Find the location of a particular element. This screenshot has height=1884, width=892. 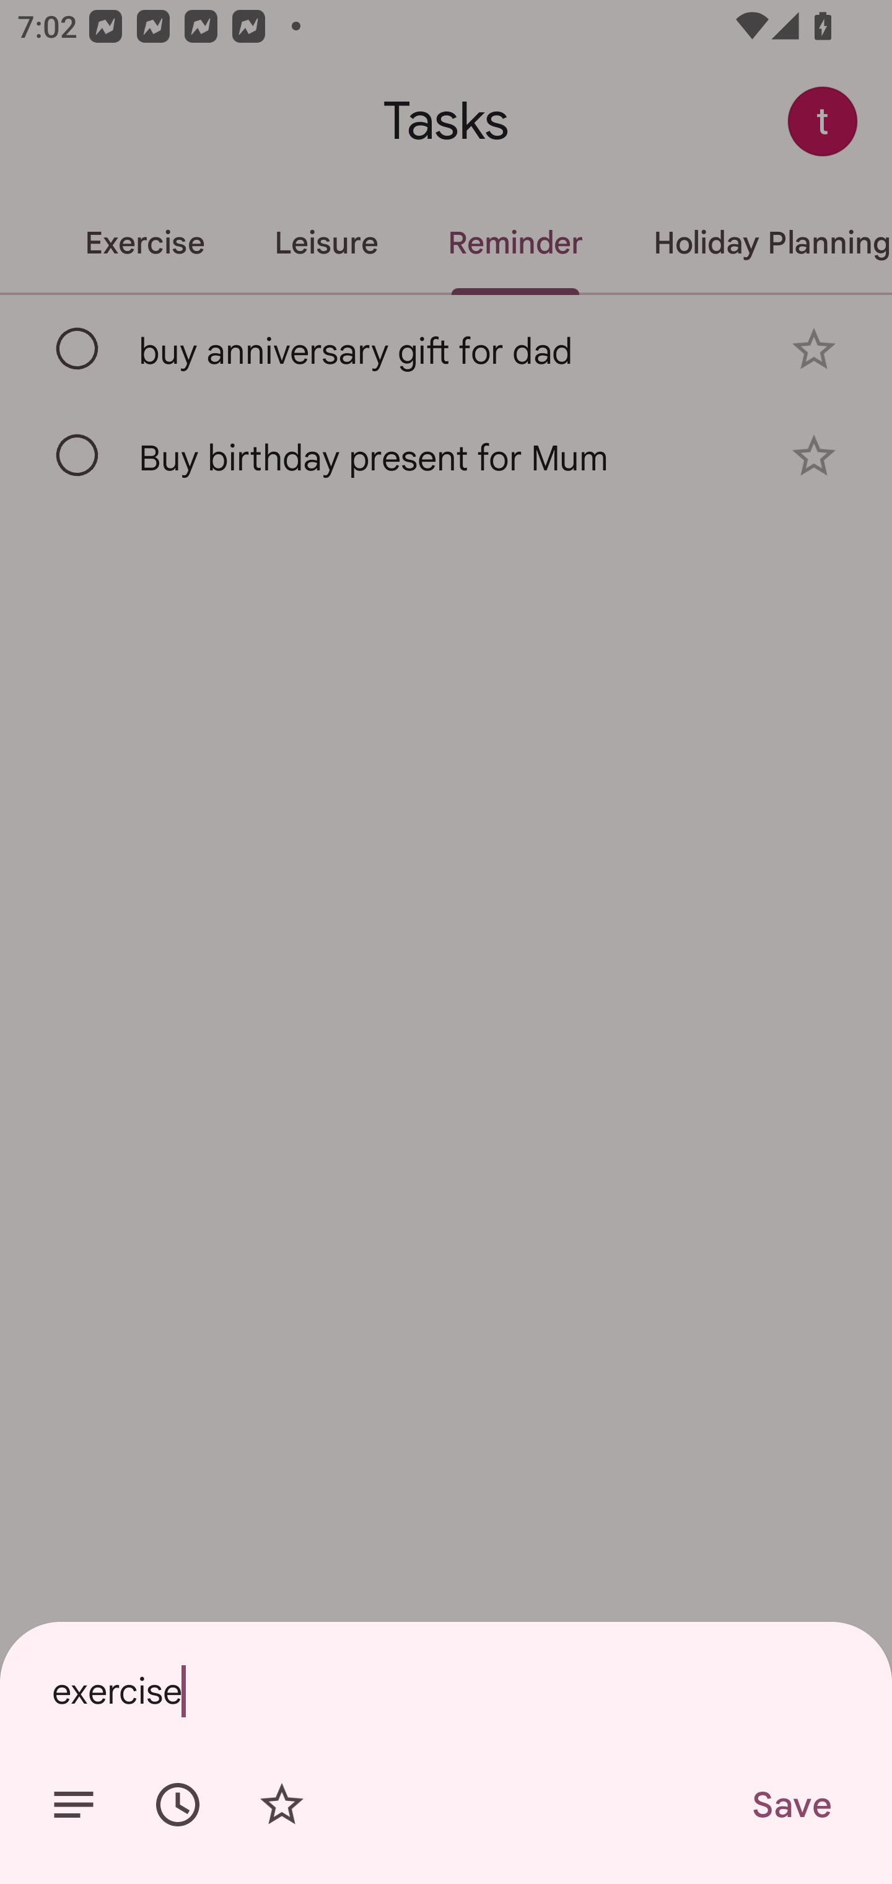

Add details is located at coordinates (73, 1805).